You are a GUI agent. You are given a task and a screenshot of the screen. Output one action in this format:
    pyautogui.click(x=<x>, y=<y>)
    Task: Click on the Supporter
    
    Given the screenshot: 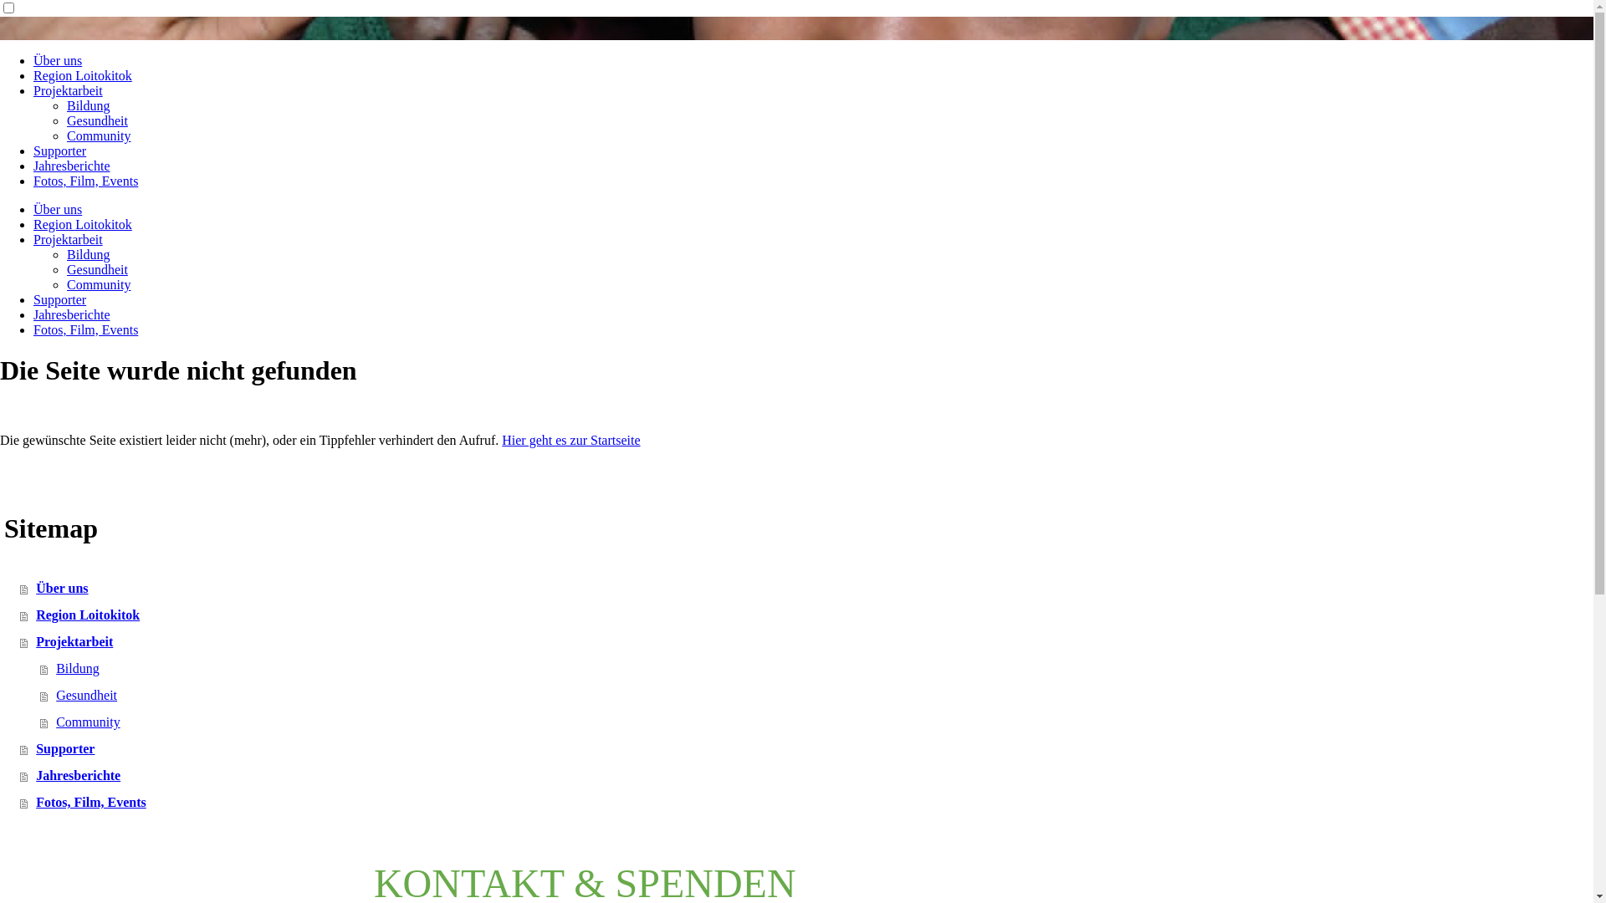 What is the action you would take?
    pyautogui.click(x=60, y=299)
    